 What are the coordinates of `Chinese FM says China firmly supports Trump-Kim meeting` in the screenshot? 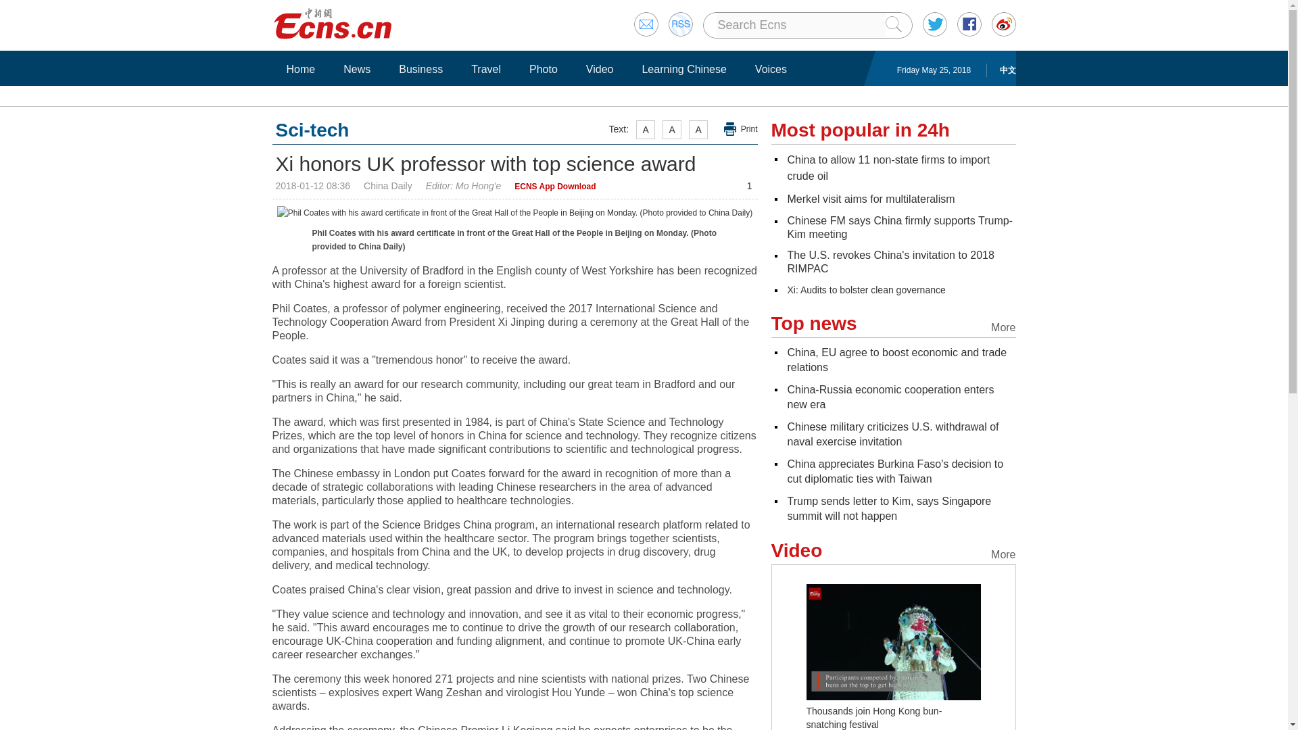 It's located at (899, 227).